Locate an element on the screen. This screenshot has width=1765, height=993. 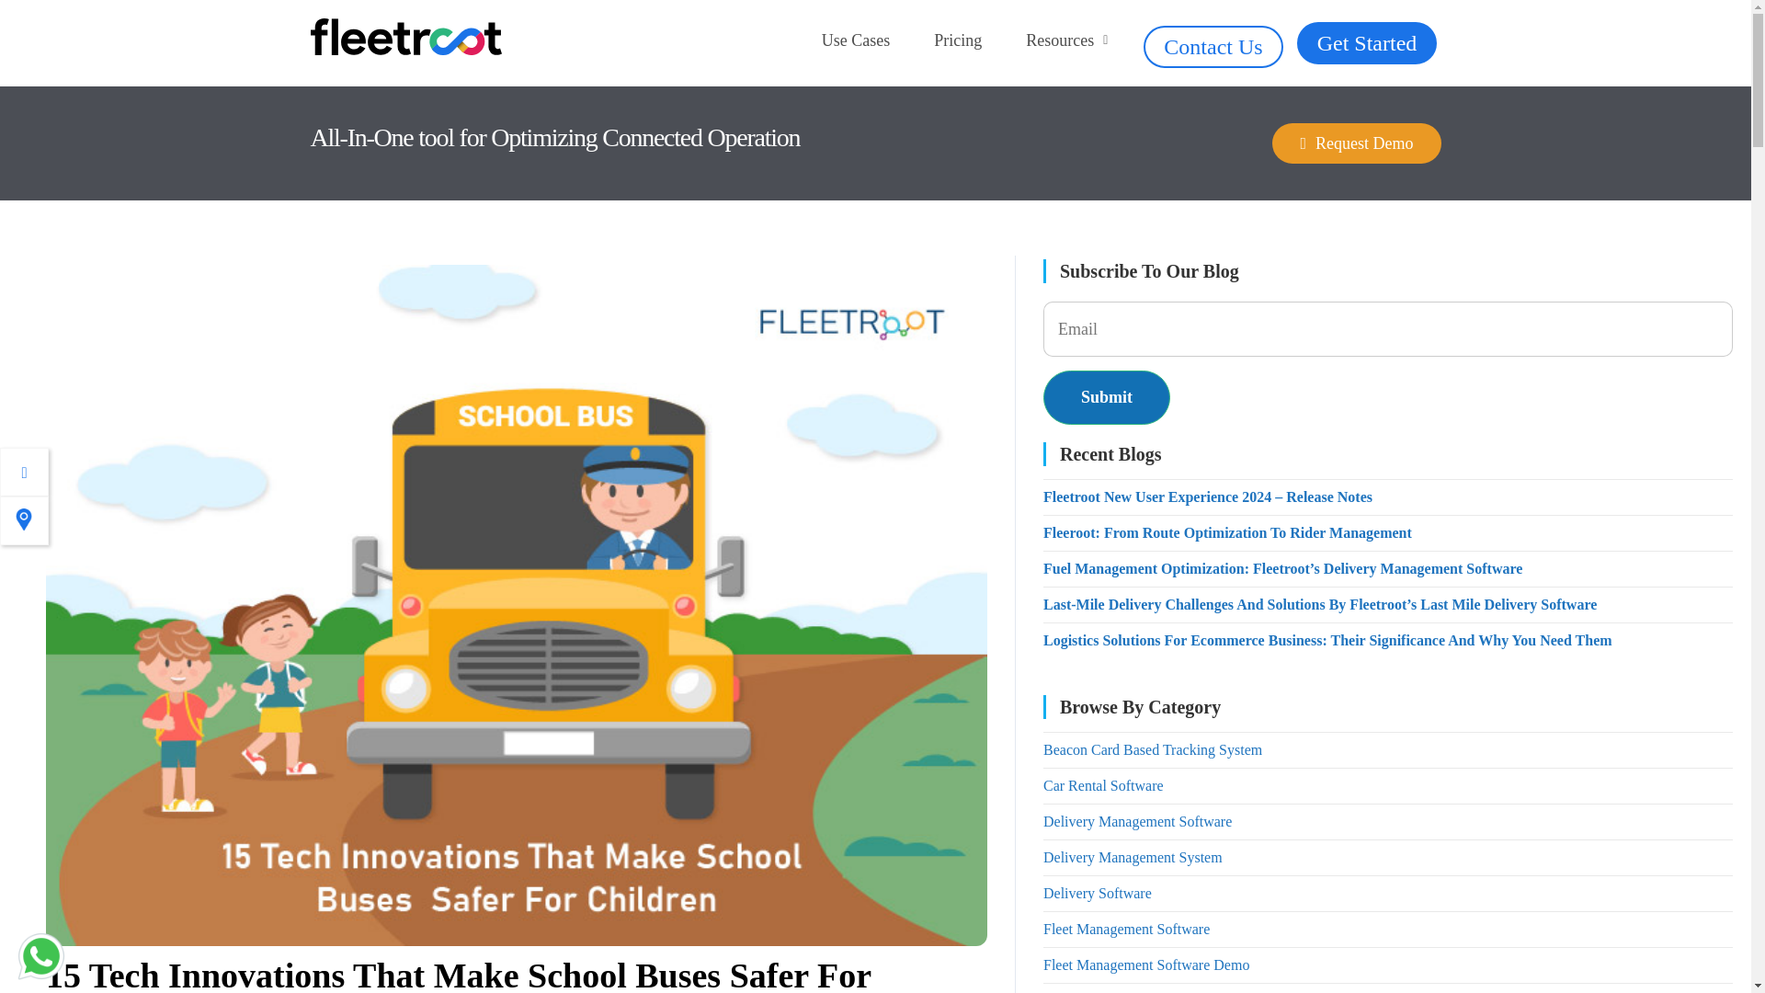
Pricing is located at coordinates (958, 40).